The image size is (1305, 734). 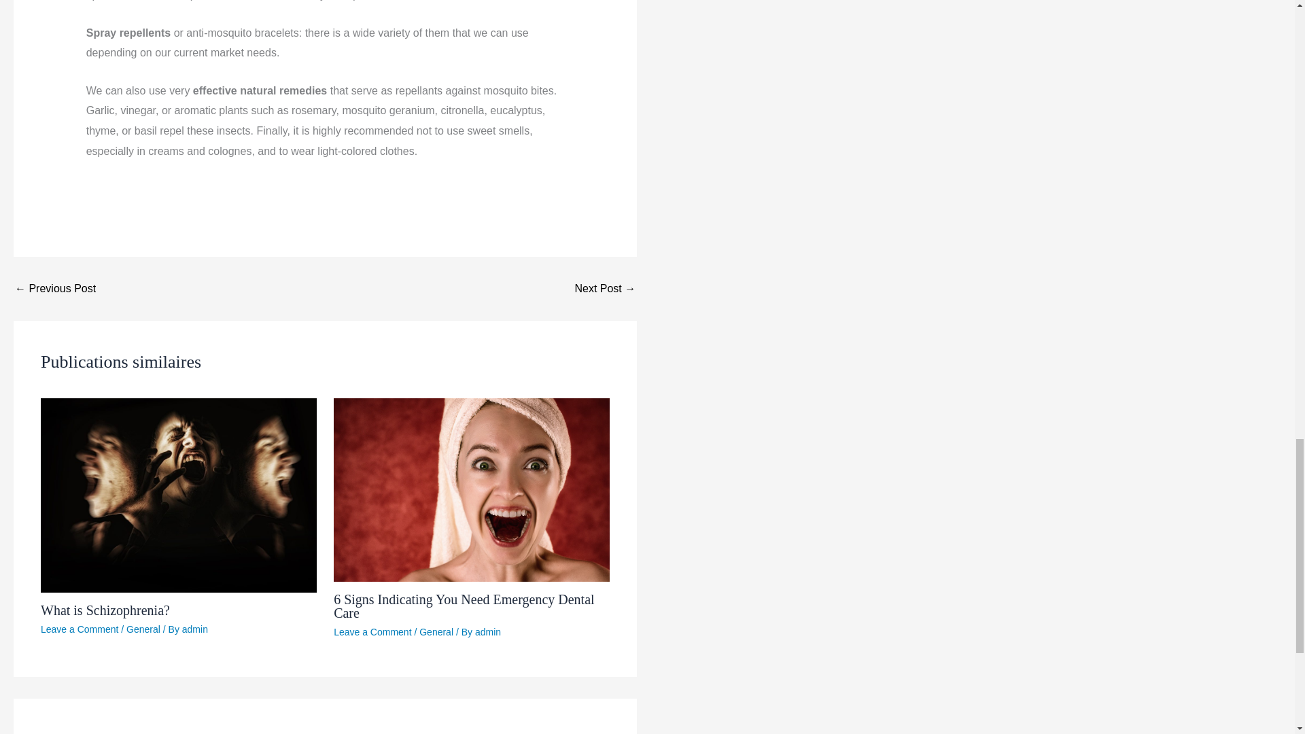 I want to click on admin, so click(x=488, y=632).